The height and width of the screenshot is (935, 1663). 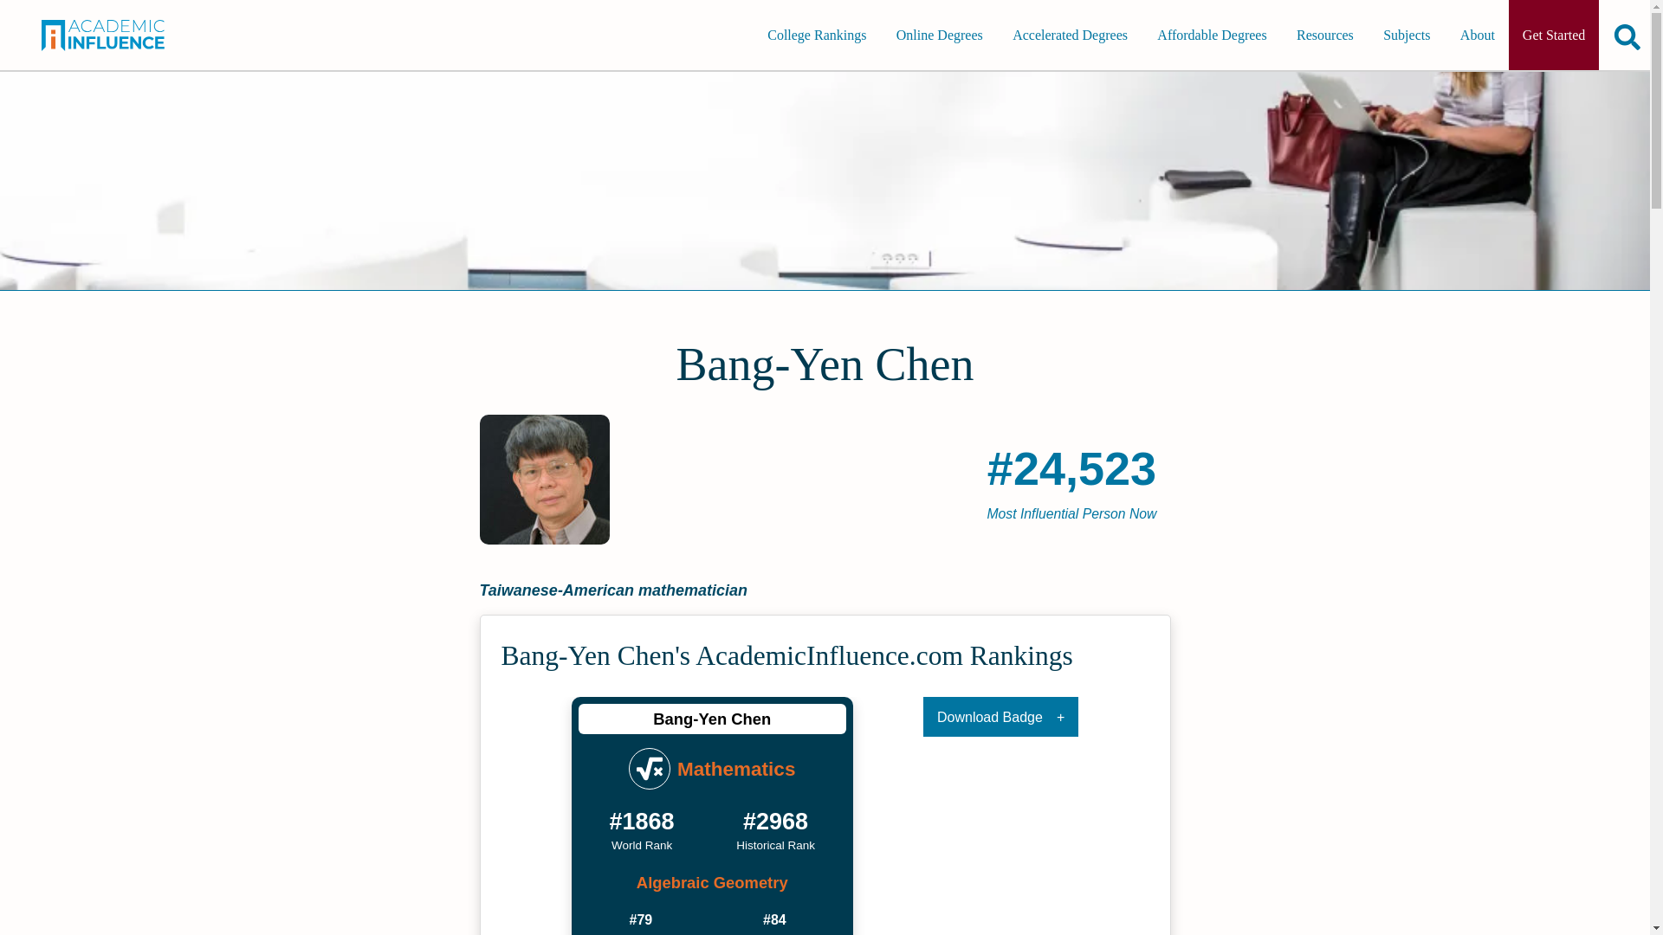 What do you see at coordinates (1212, 35) in the screenshot?
I see `Affordable Degrees` at bounding box center [1212, 35].